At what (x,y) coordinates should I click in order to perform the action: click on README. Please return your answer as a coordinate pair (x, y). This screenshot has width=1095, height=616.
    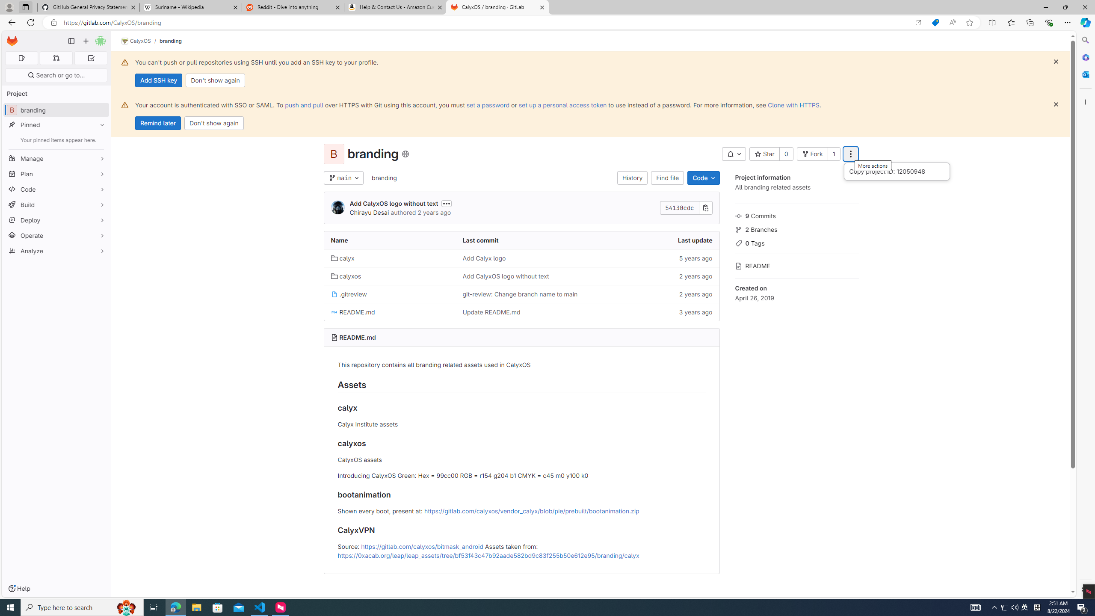
    Looking at the image, I should click on (796, 265).